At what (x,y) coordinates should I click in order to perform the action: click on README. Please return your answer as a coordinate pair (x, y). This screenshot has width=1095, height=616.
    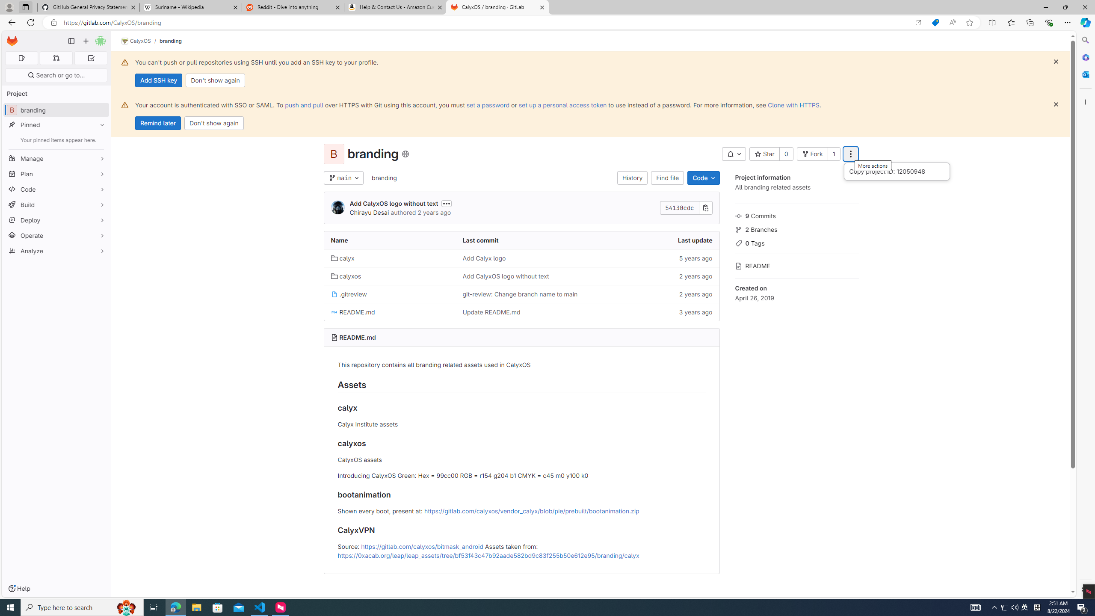
    Looking at the image, I should click on (796, 265).